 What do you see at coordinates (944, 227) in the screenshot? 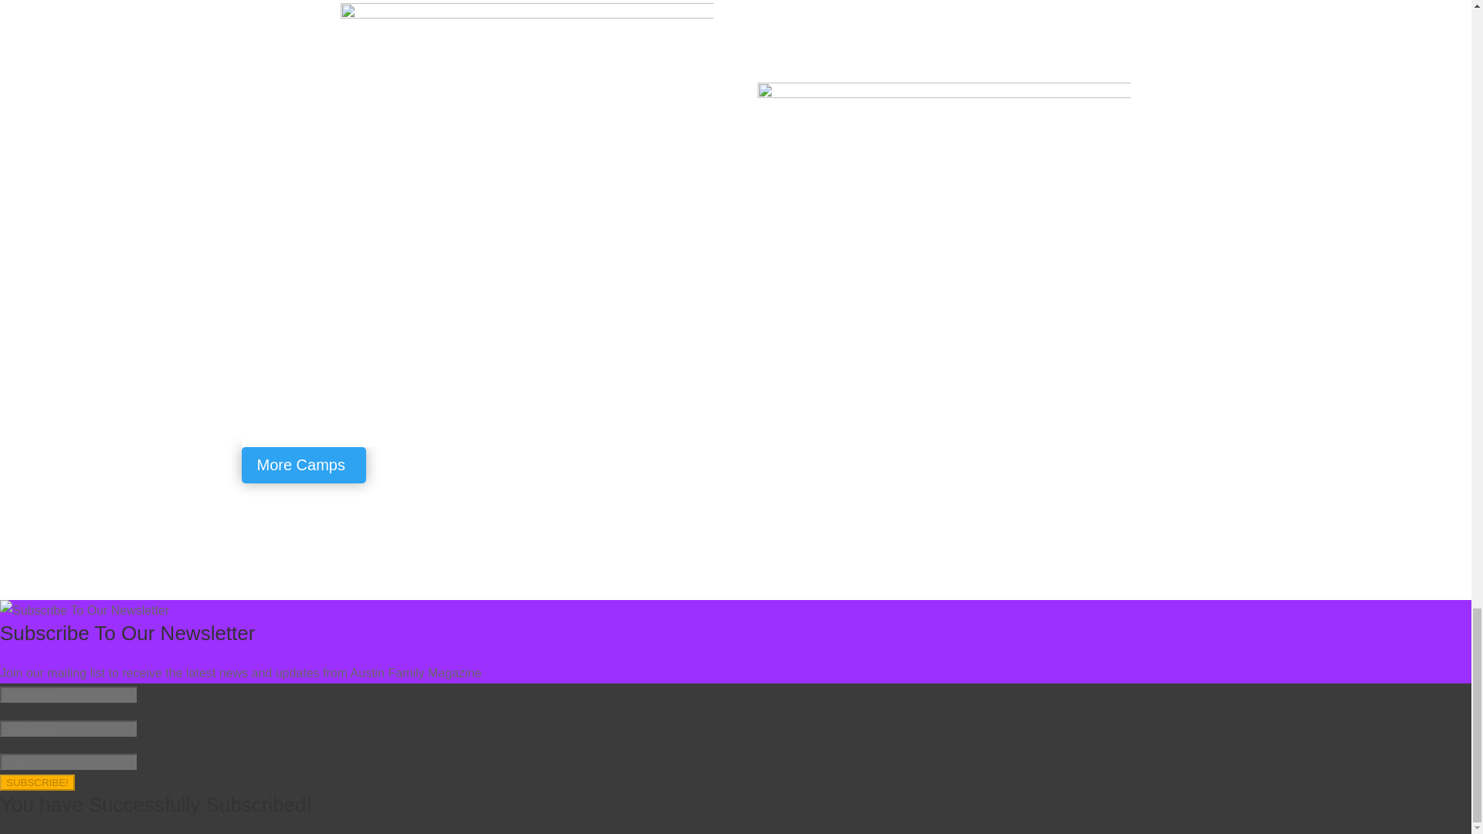
I see `Stepping-Stone-23-image1` at bounding box center [944, 227].